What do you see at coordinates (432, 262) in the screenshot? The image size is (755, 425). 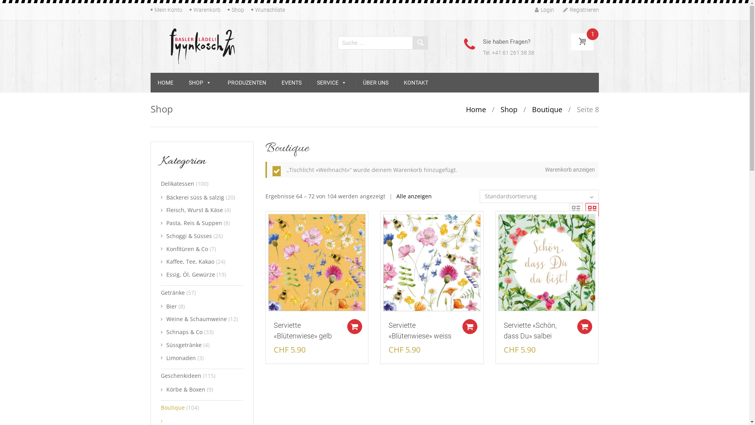 I see `View details` at bounding box center [432, 262].